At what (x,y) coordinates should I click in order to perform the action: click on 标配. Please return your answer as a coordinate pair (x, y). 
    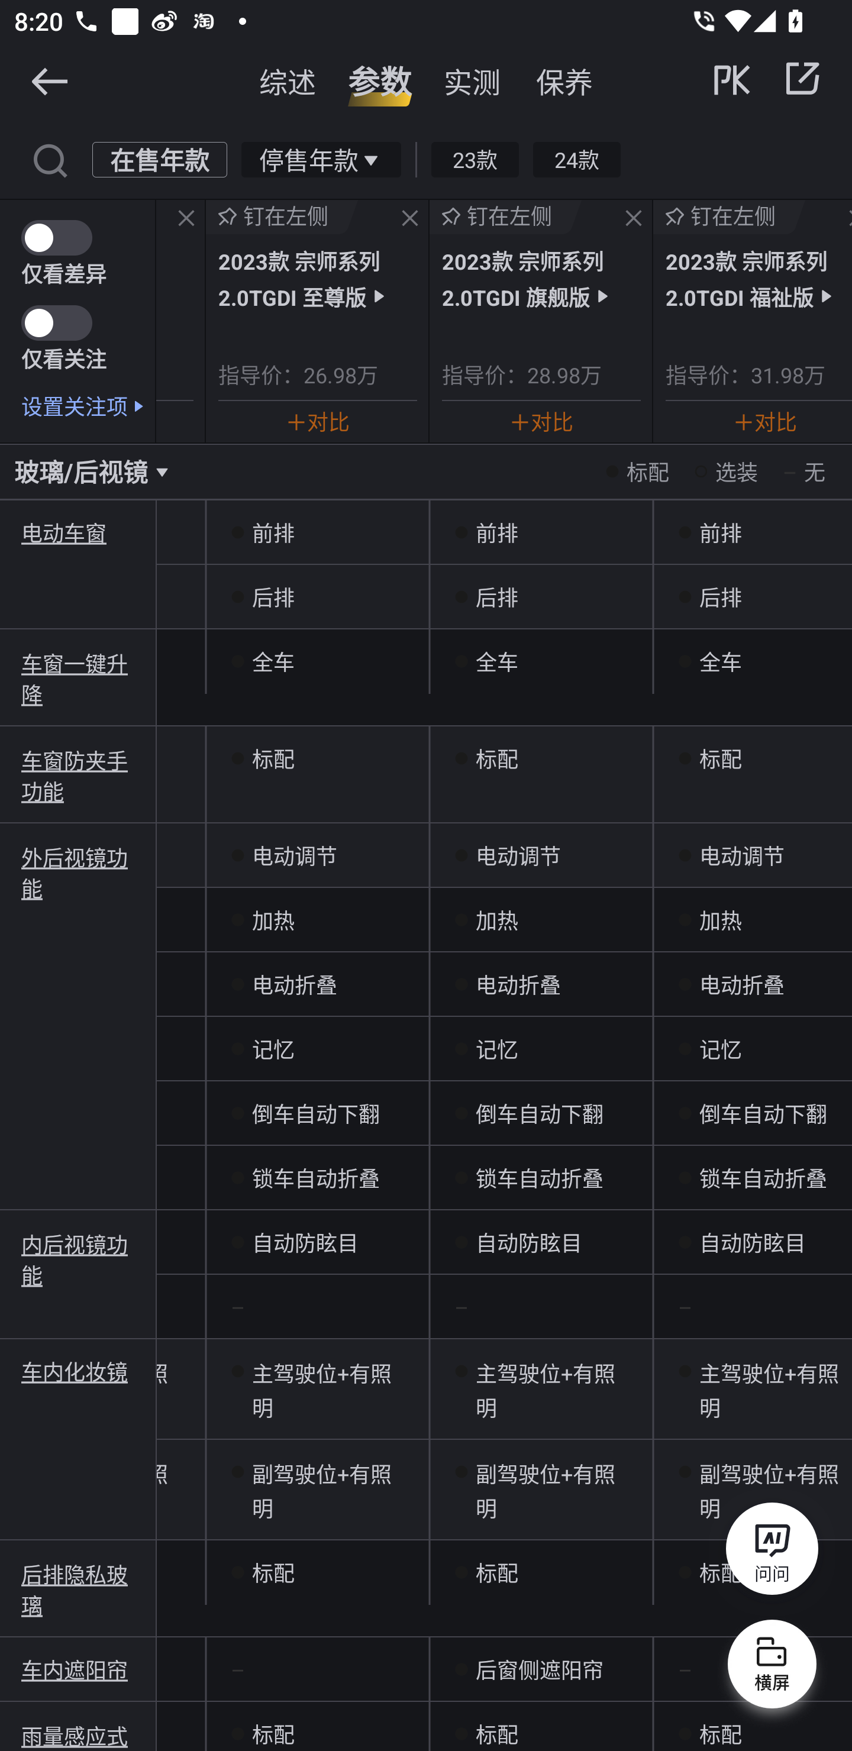
    Looking at the image, I should click on (753, 758).